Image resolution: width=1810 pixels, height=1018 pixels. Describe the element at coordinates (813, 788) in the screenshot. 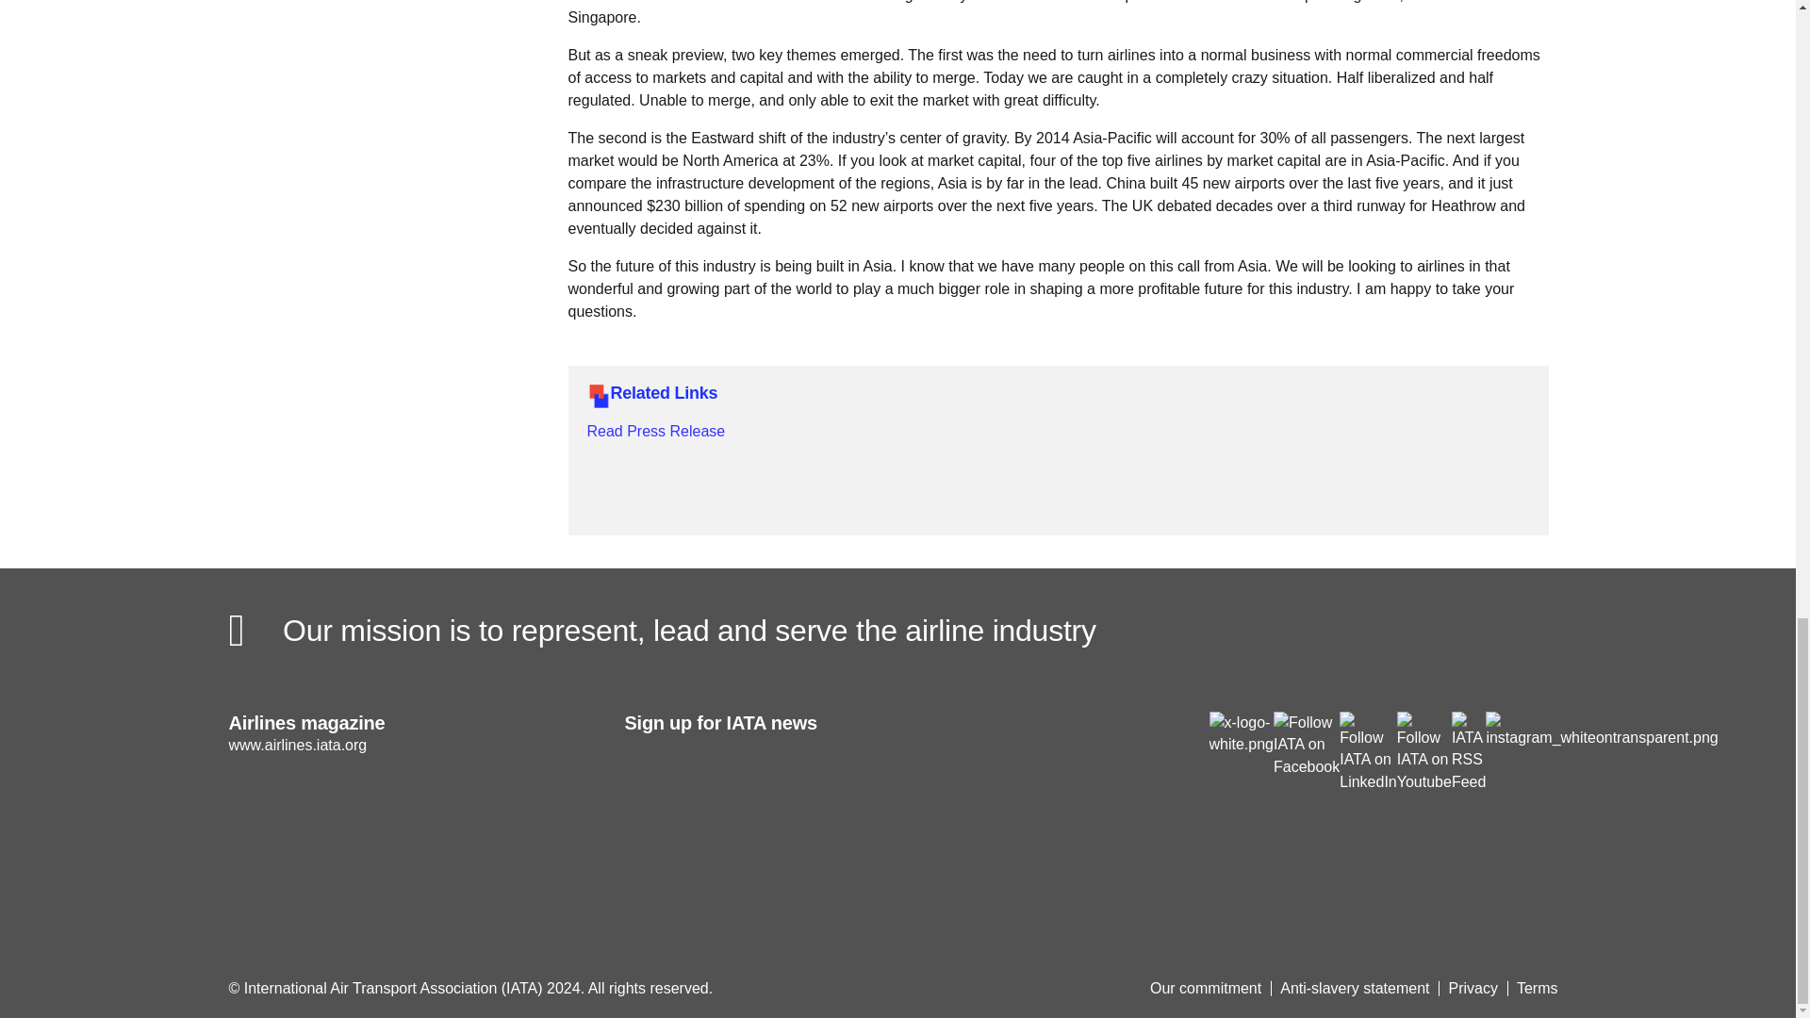

I see `Sign up for IATA news` at that location.